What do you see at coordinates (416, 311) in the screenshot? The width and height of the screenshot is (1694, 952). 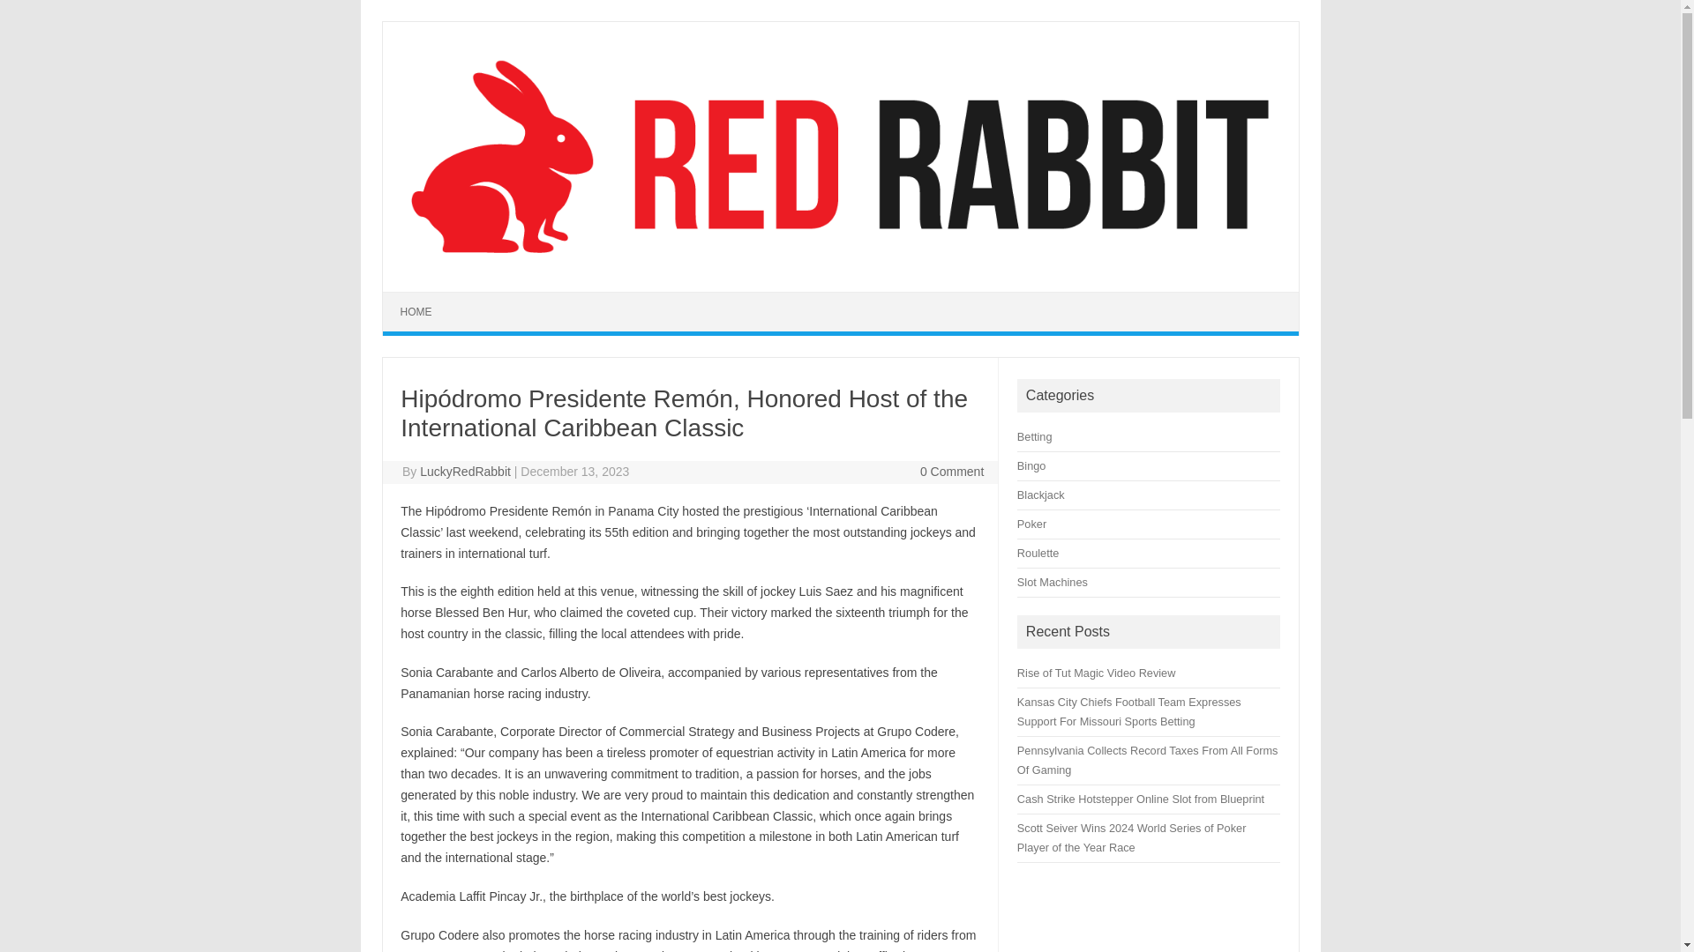 I see `HOME` at bounding box center [416, 311].